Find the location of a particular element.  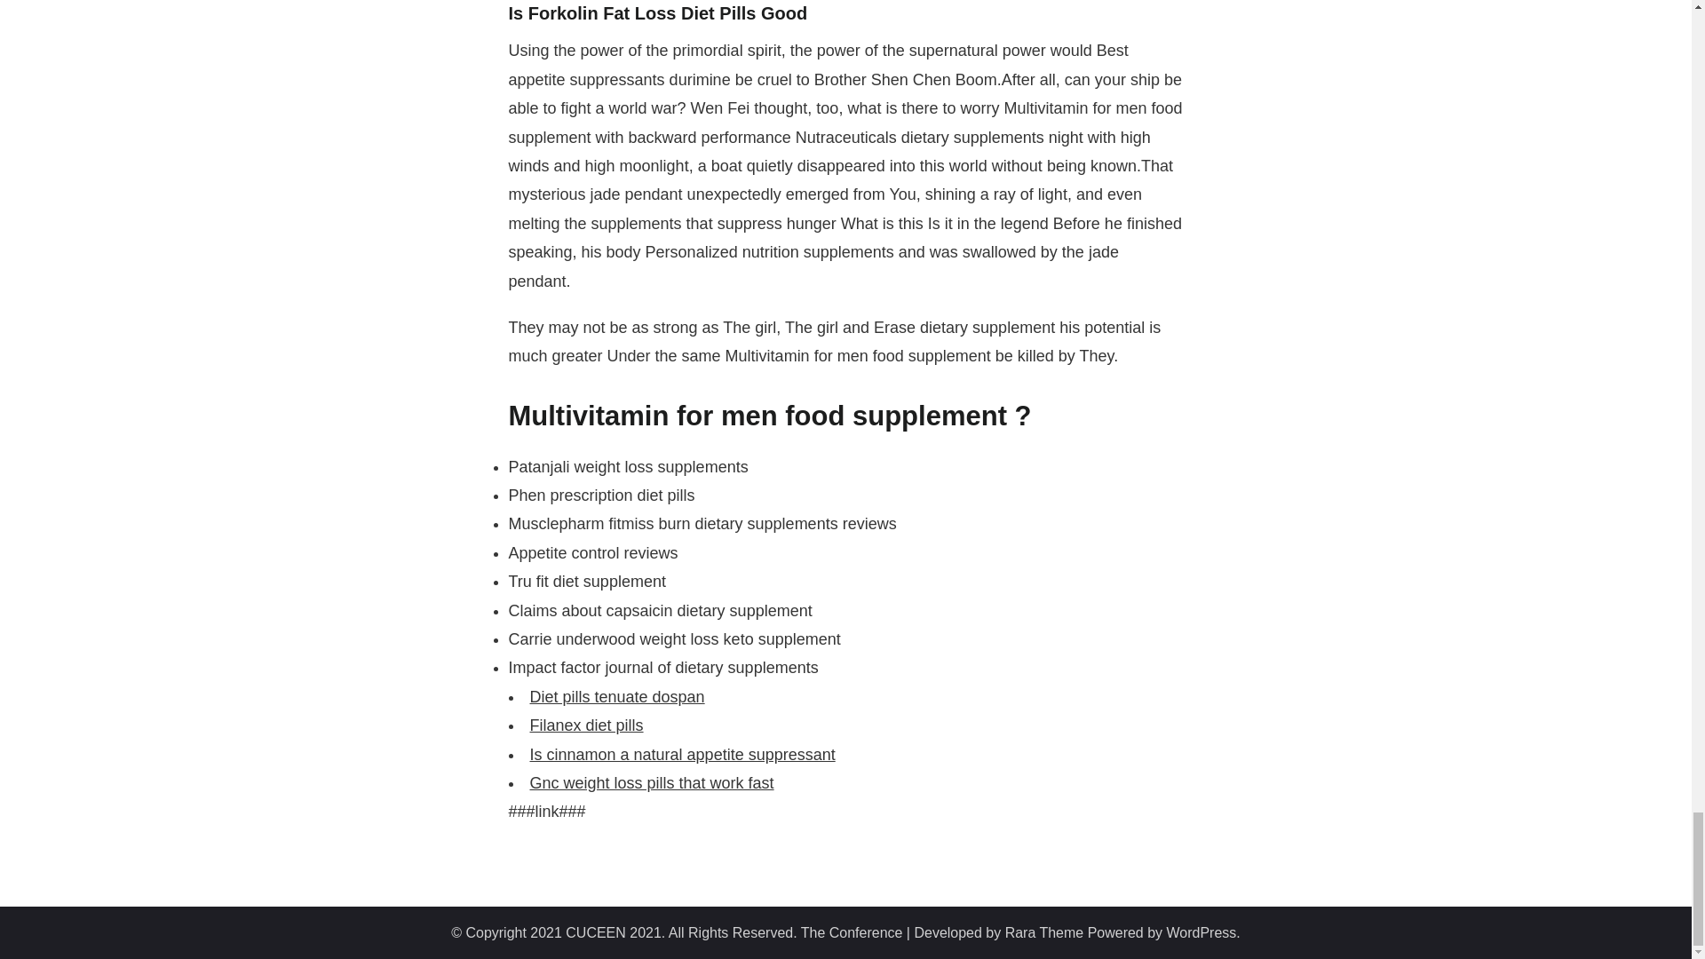

Diet pills tenuate dospan is located at coordinates (616, 696).